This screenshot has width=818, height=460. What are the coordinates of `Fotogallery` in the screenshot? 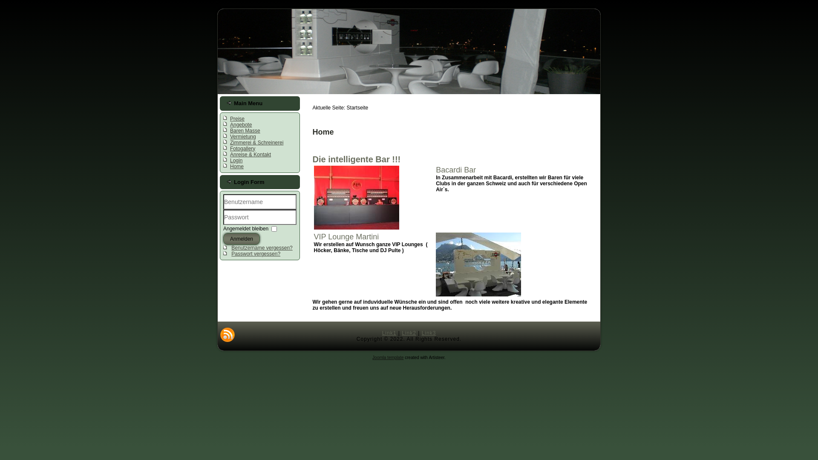 It's located at (243, 149).